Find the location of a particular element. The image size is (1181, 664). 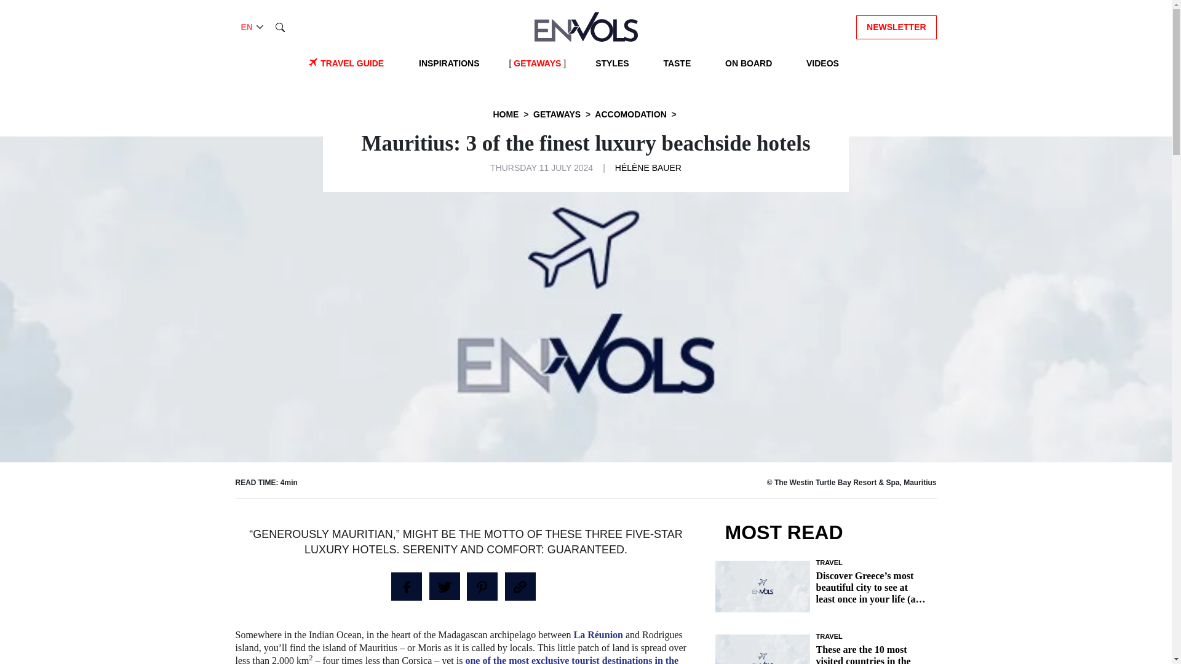

TRAVEL GUIDE is located at coordinates (352, 63).